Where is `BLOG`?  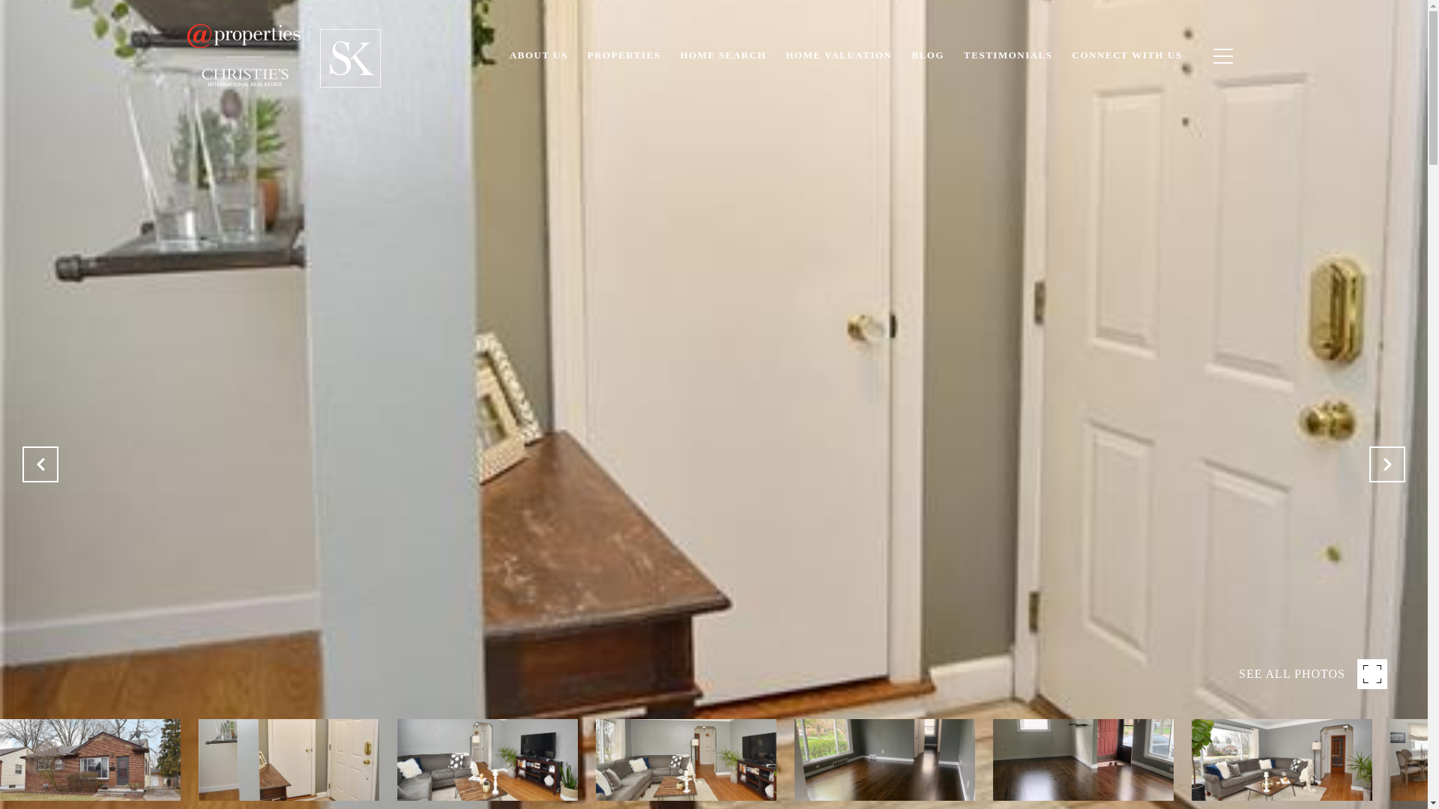 BLOG is located at coordinates (928, 55).